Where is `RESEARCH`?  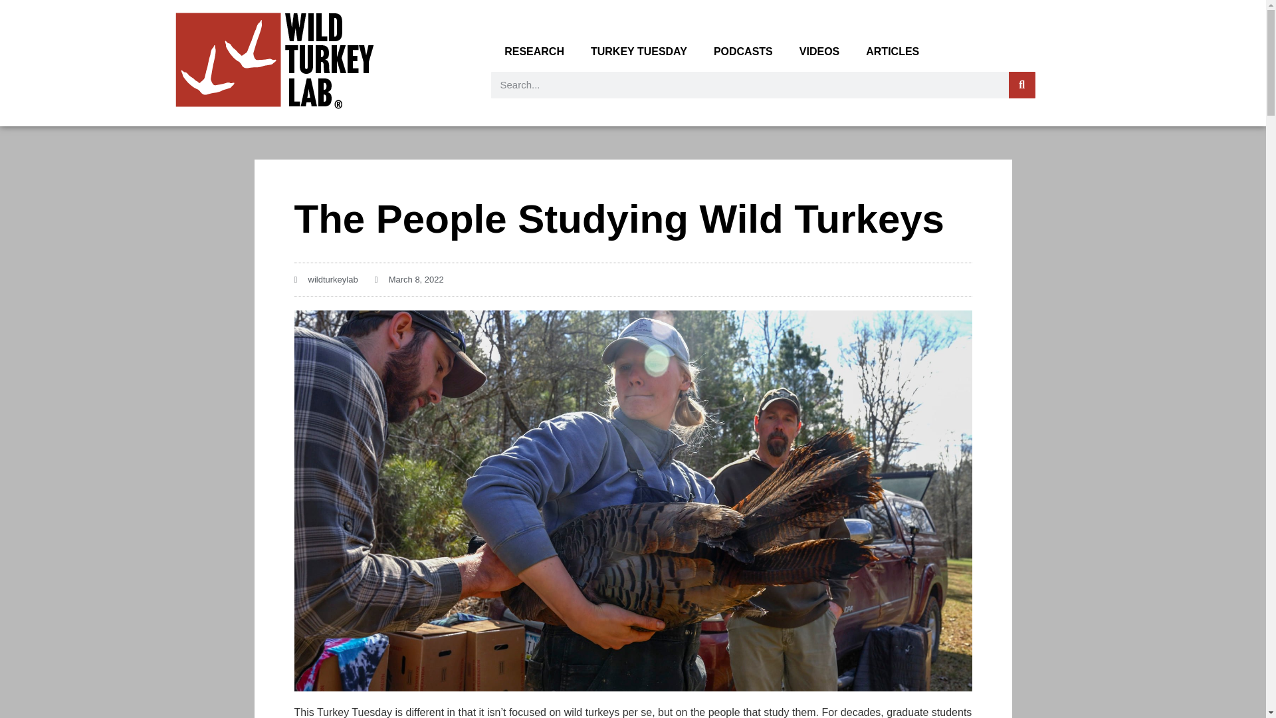 RESEARCH is located at coordinates (534, 52).